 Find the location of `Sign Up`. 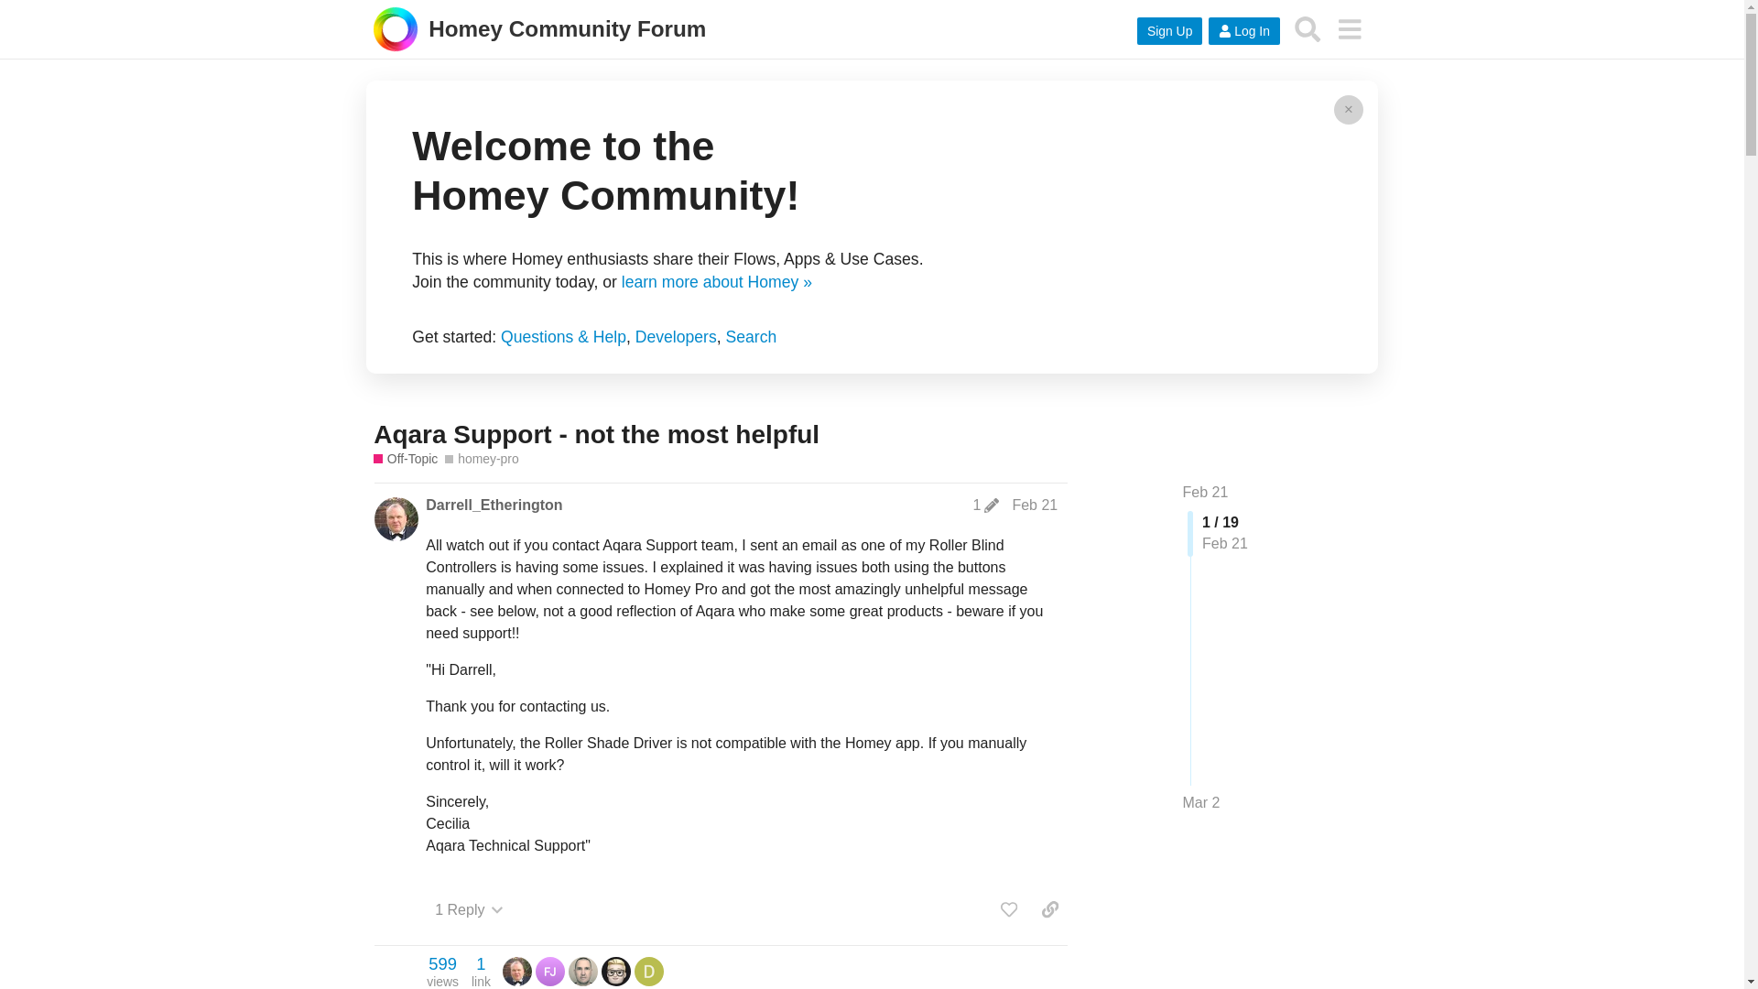

Sign Up is located at coordinates (1170, 31).